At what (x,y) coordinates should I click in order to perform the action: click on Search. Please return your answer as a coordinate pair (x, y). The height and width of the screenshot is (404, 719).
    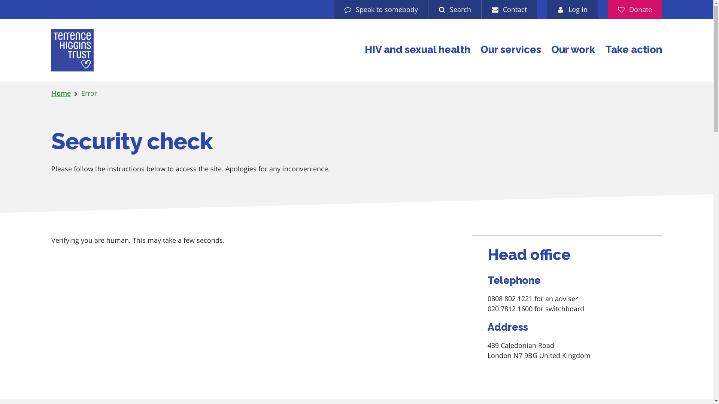
    Looking at the image, I should click on (455, 9).